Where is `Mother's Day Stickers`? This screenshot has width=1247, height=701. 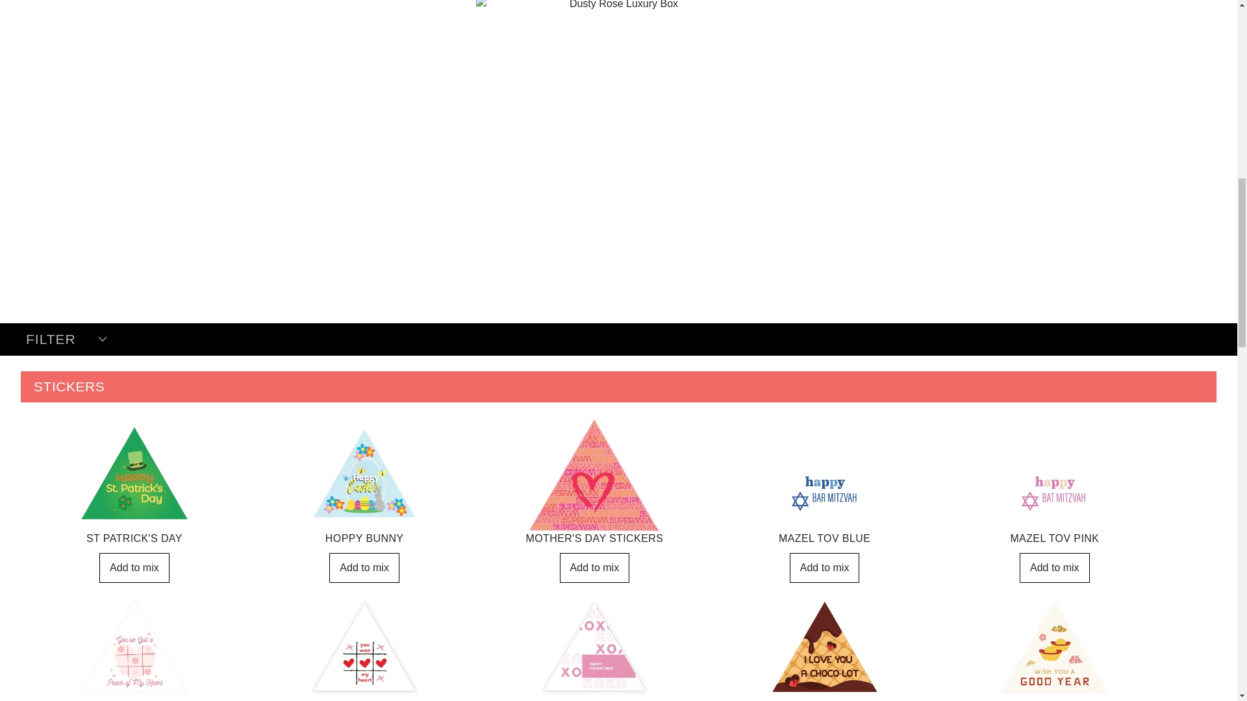 Mother's Day Stickers is located at coordinates (595, 567).